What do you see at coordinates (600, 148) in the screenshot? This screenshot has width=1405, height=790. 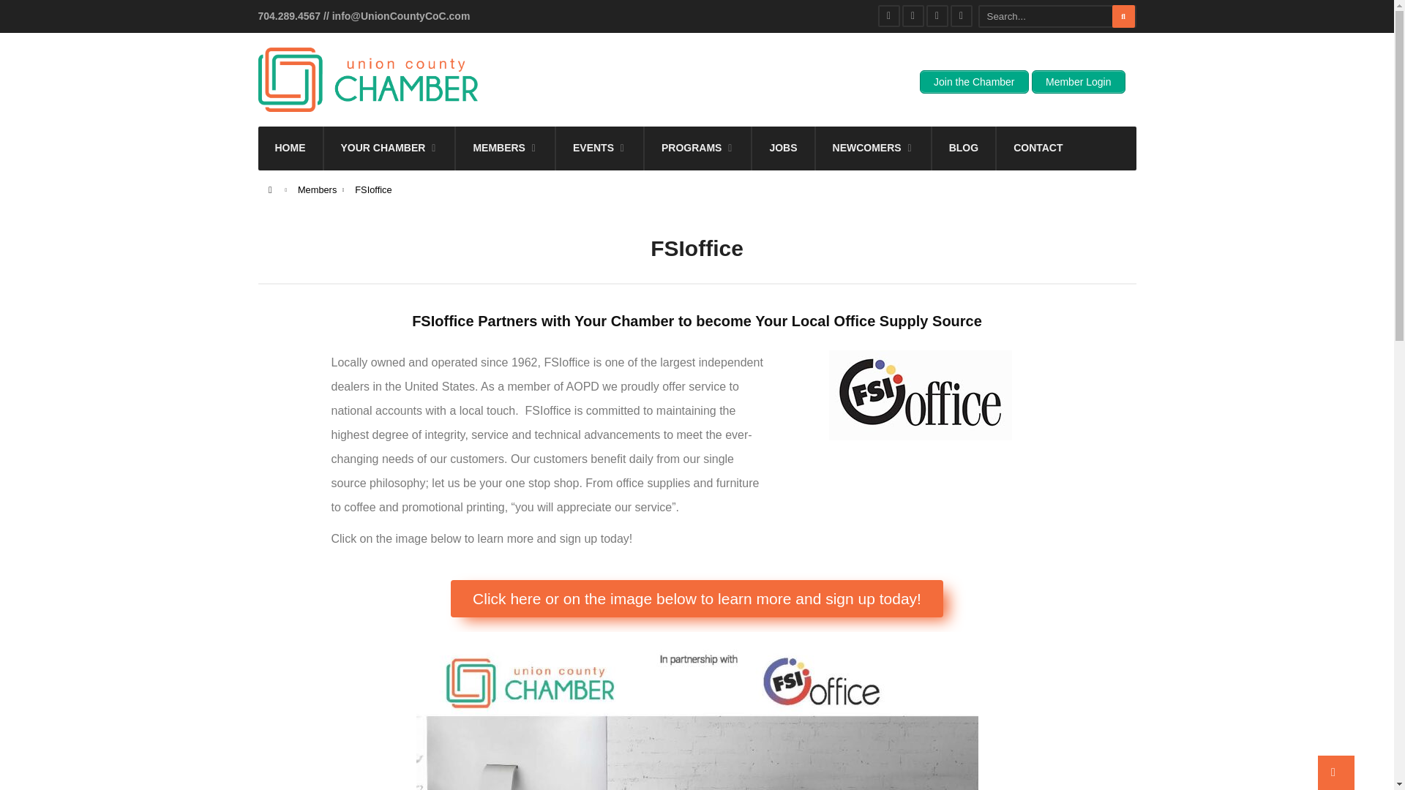 I see `EVENTS` at bounding box center [600, 148].